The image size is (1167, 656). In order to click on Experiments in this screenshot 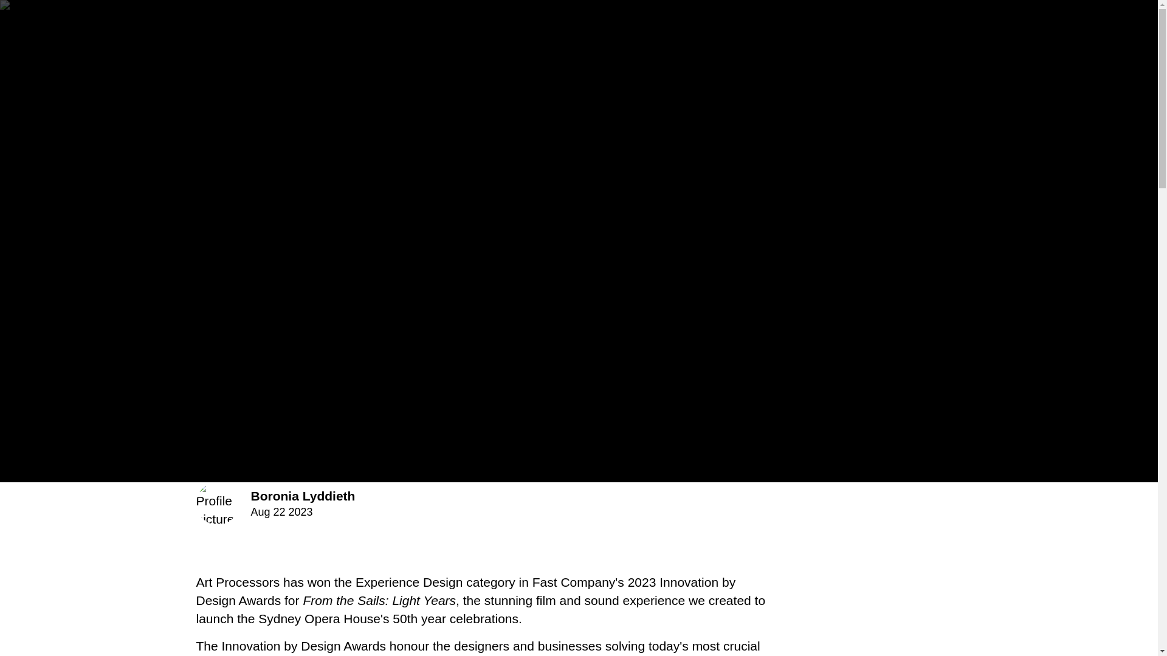, I will do `click(889, 30)`.